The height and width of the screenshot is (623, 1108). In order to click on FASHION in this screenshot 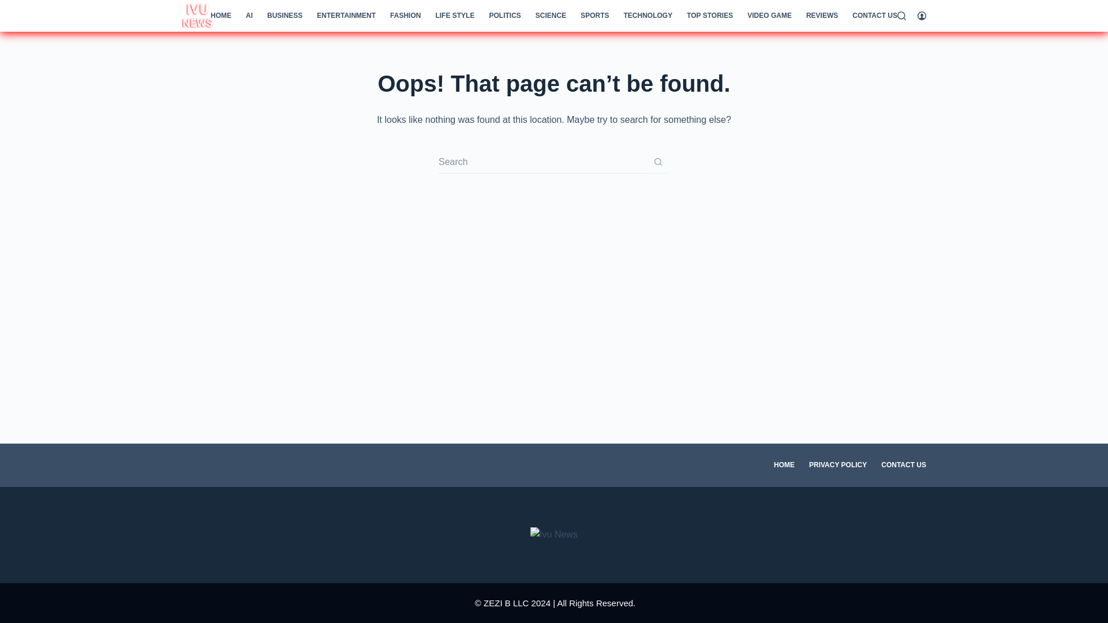, I will do `click(405, 16)`.